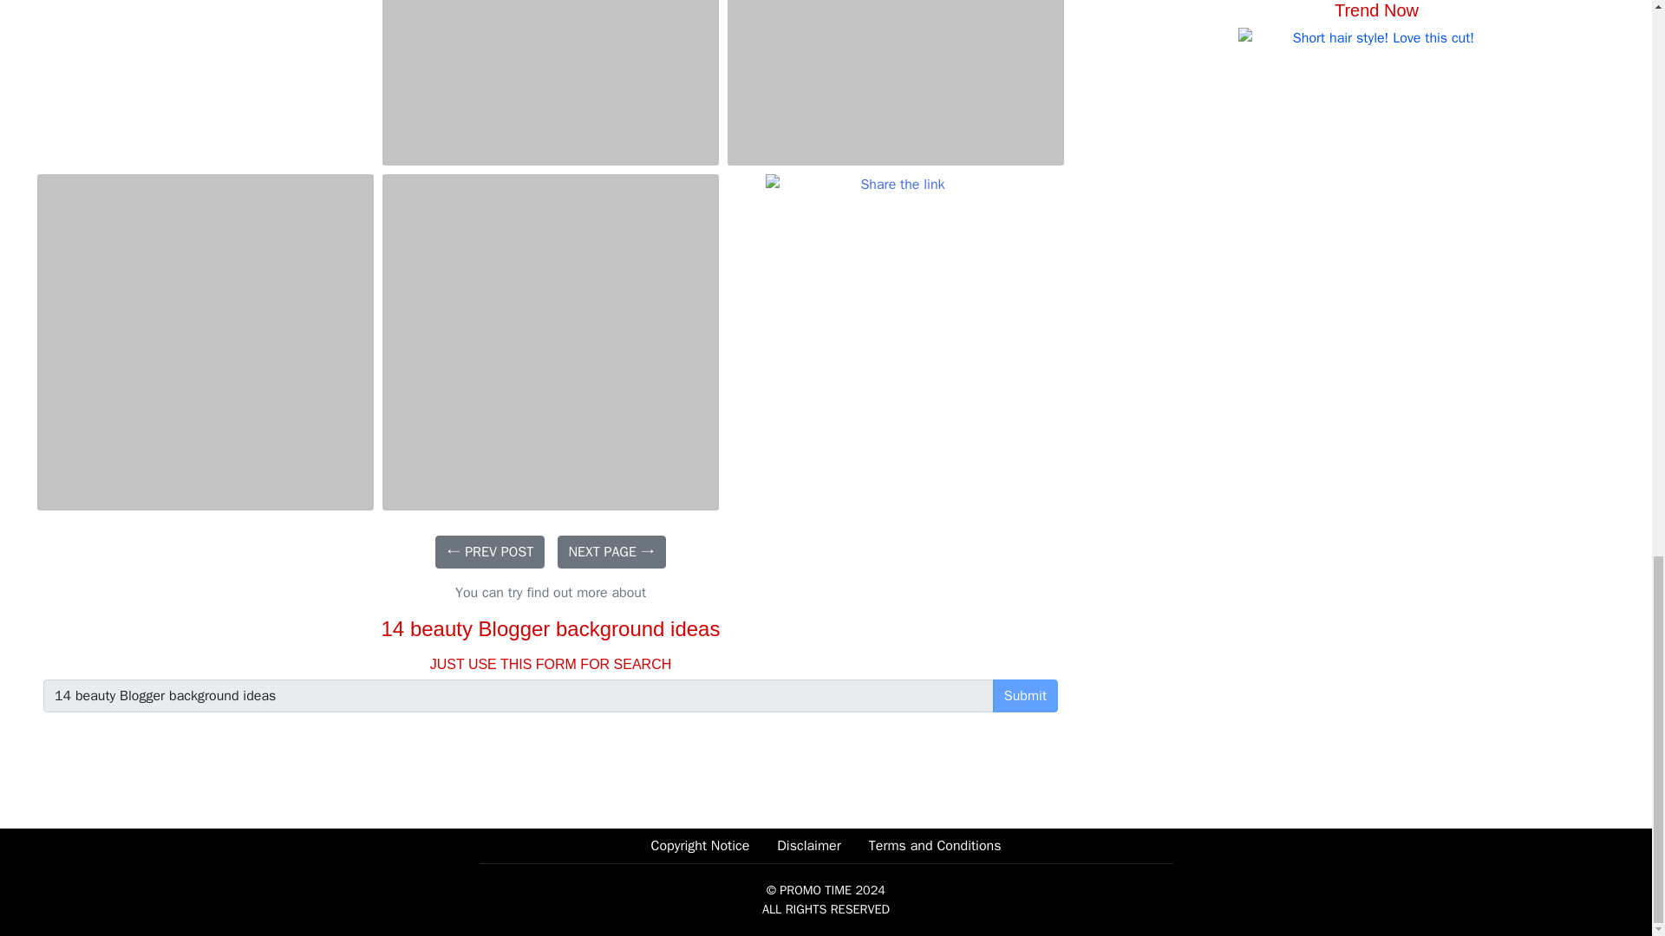  Describe the element at coordinates (551, 83) in the screenshot. I see `Beauty Blog Photography - Background Ideas for your Photos` at that location.